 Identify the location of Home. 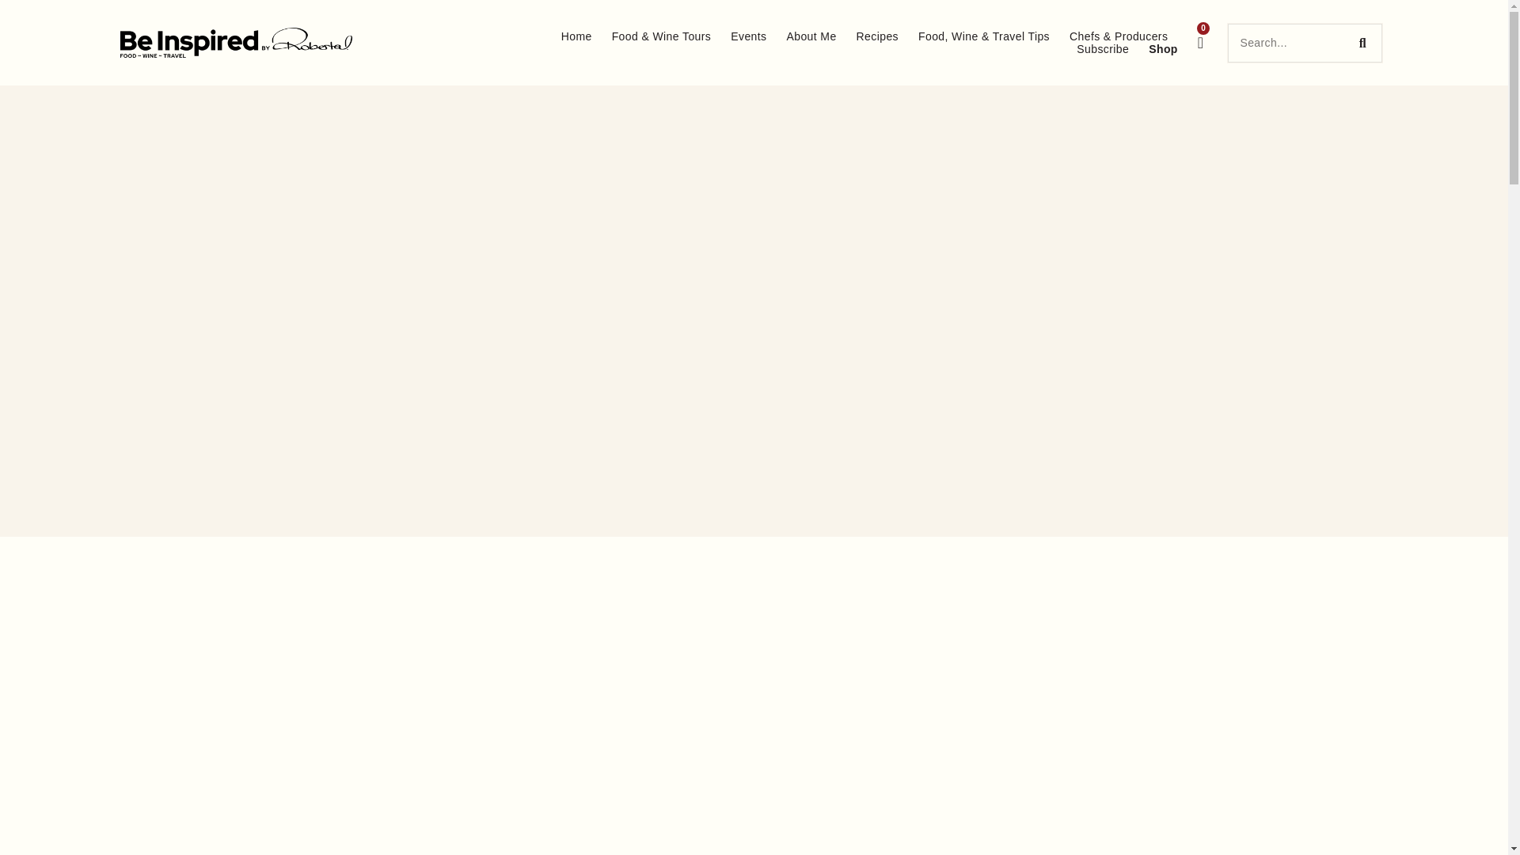
(576, 36).